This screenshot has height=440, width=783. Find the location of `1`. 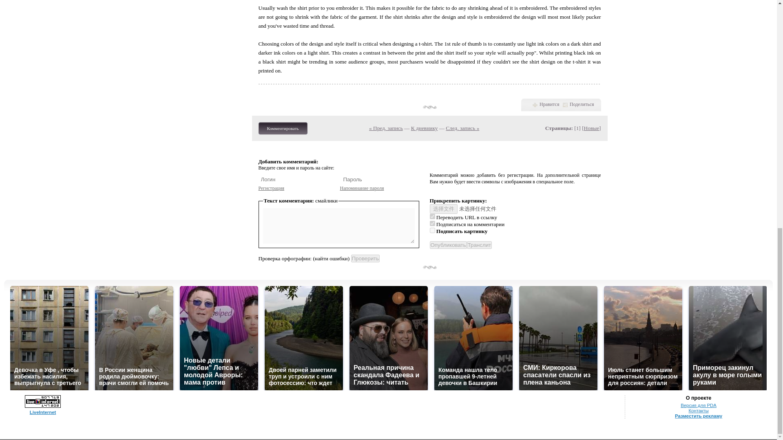

1 is located at coordinates (432, 231).